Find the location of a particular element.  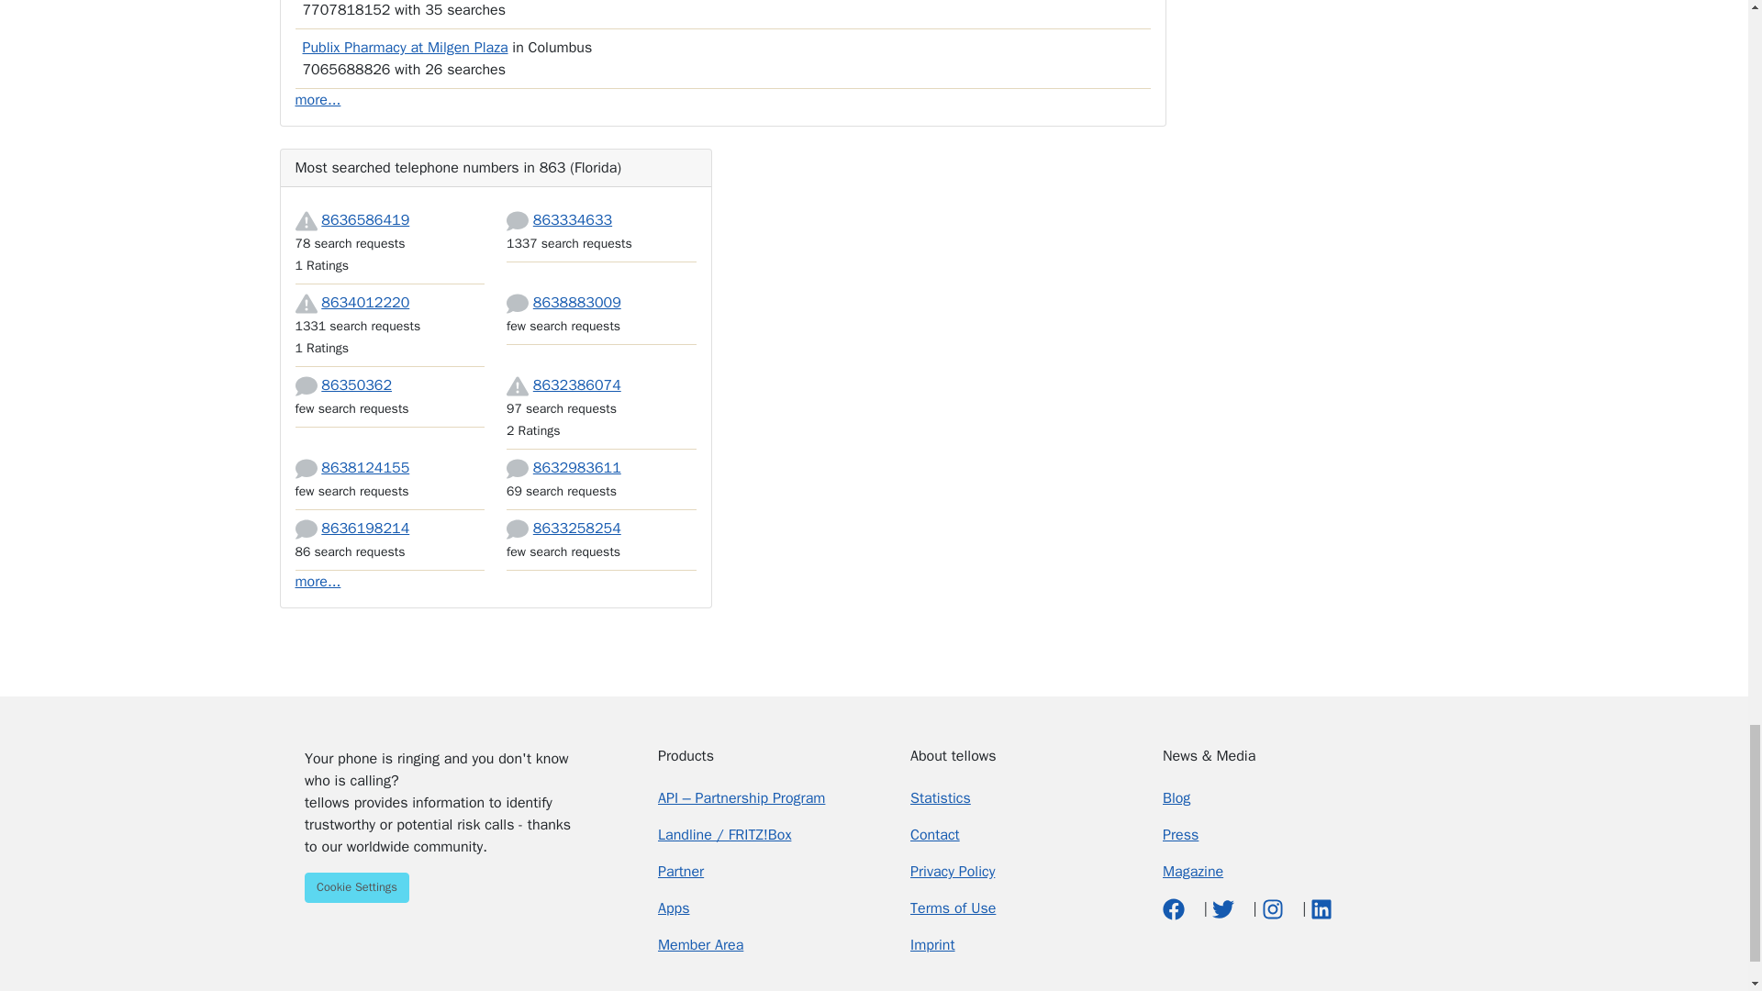

LinkedIn is located at coordinates (1321, 908).